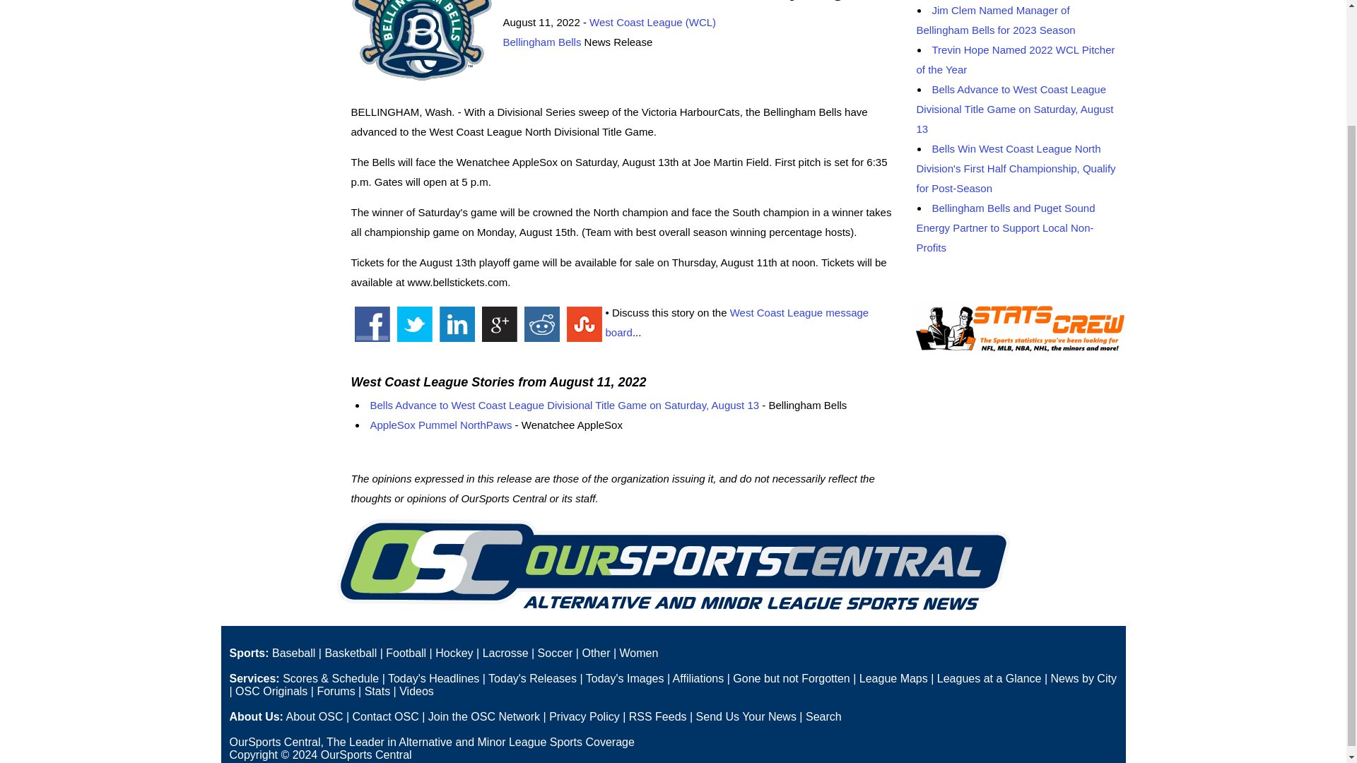  Describe the element at coordinates (416, 691) in the screenshot. I see `OSC Video` at that location.